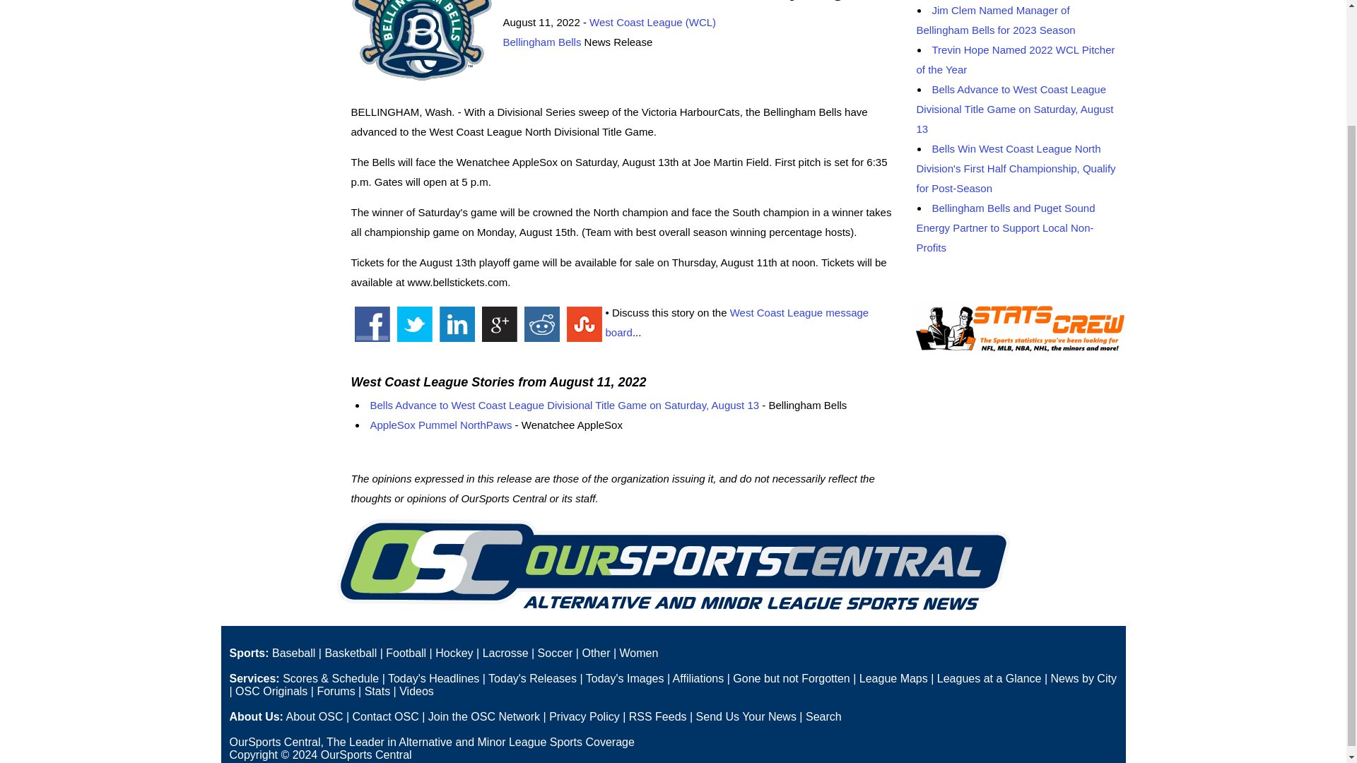  Describe the element at coordinates (416, 691) in the screenshot. I see `OSC Video` at that location.